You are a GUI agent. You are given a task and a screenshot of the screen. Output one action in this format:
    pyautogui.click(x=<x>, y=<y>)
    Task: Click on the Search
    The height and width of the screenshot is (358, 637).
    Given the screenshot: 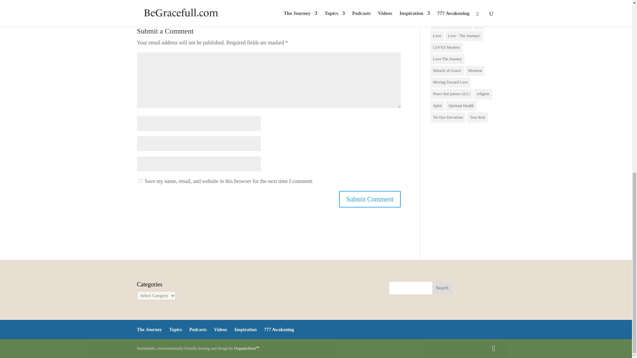 What is the action you would take?
    pyautogui.click(x=442, y=288)
    